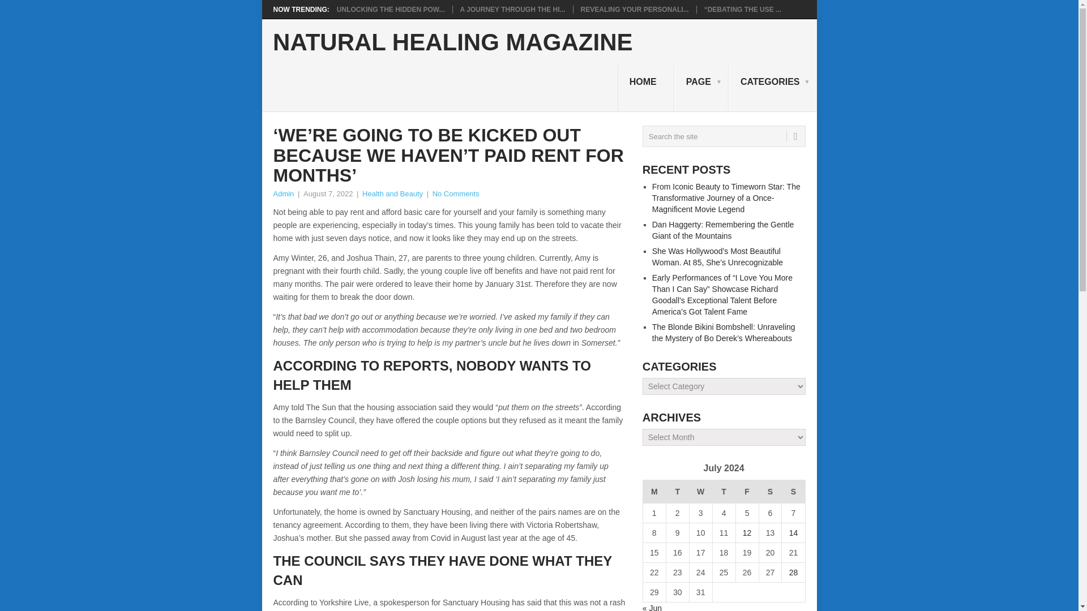  What do you see at coordinates (512, 9) in the screenshot?
I see `A JOURNEY THROUGH THE HI...` at bounding box center [512, 9].